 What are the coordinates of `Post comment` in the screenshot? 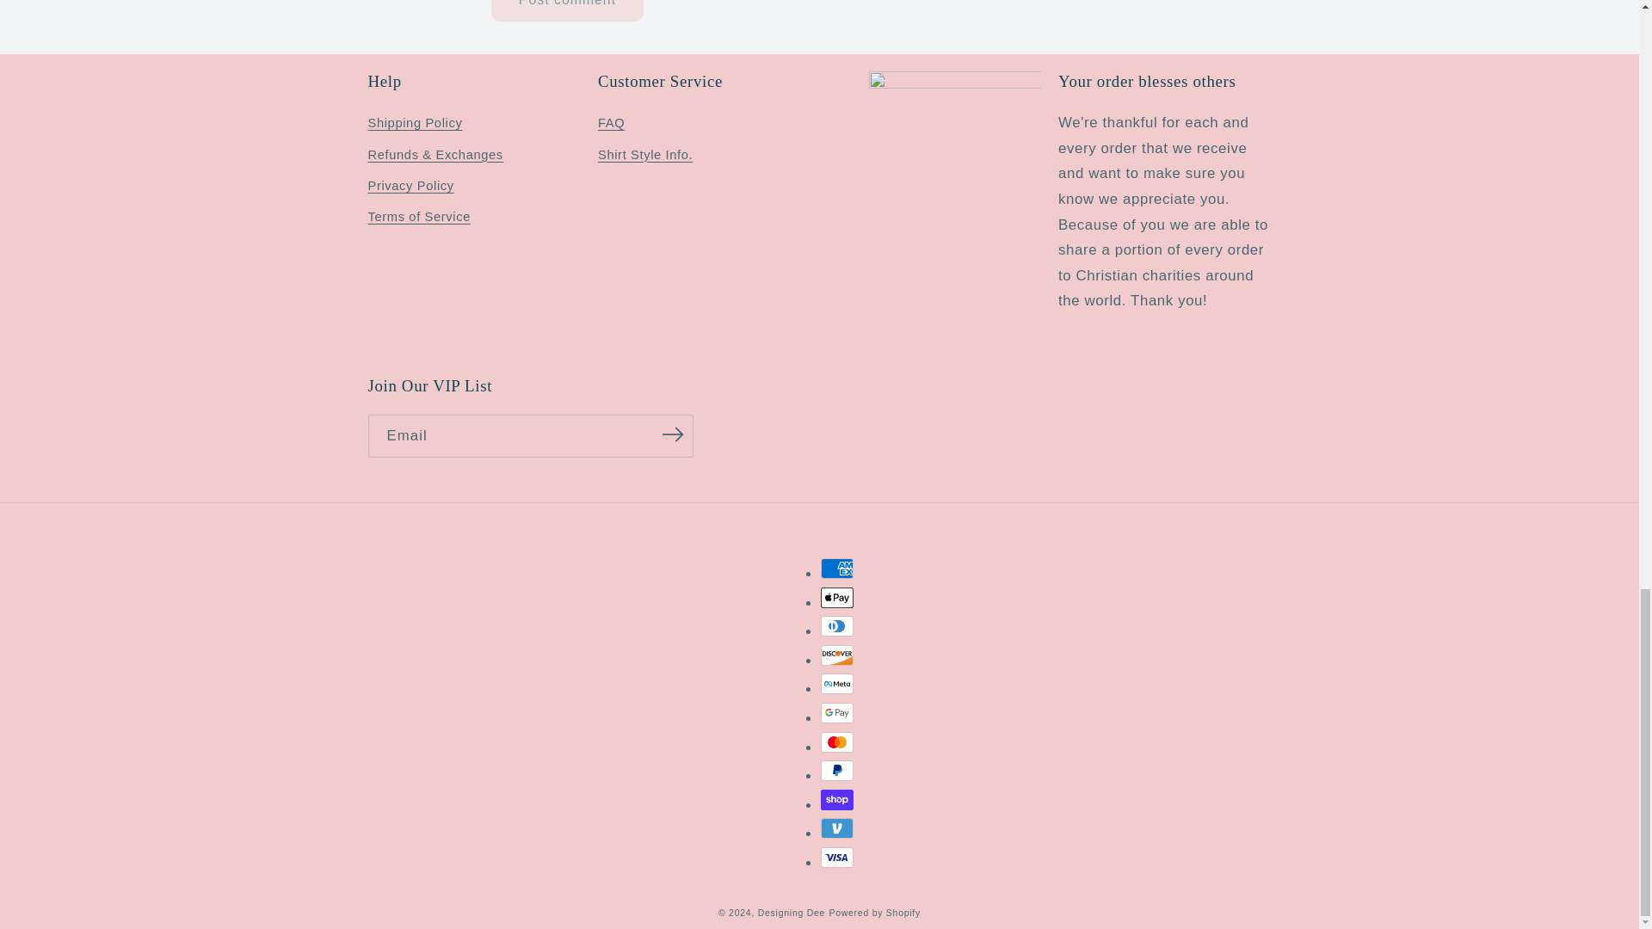 It's located at (566, 10).